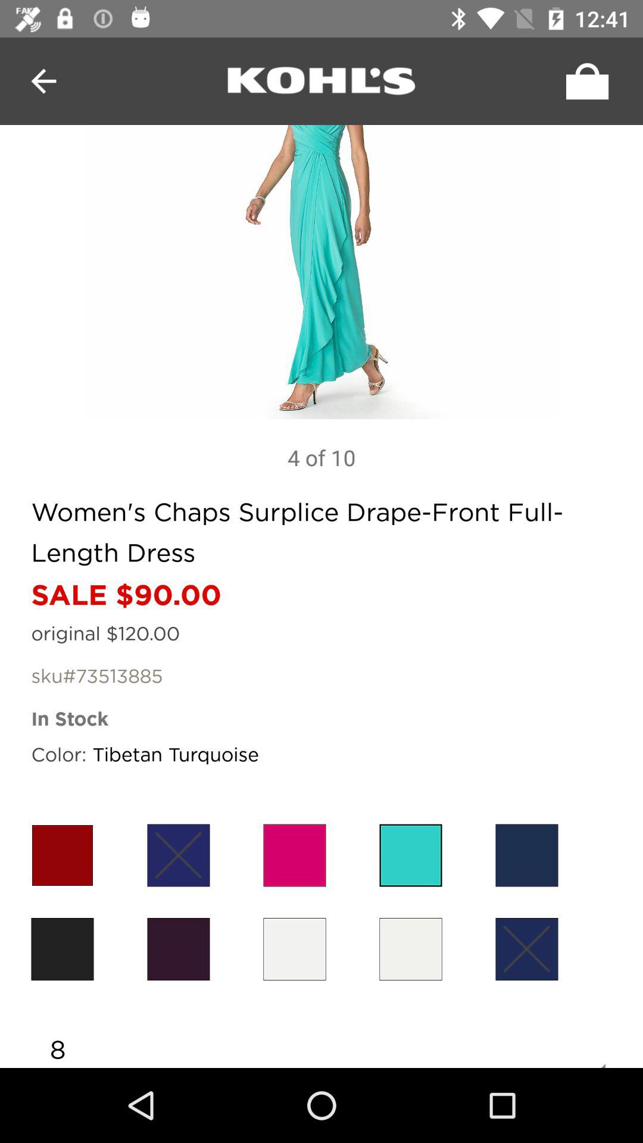 Image resolution: width=643 pixels, height=1143 pixels. I want to click on select color, so click(411, 949).